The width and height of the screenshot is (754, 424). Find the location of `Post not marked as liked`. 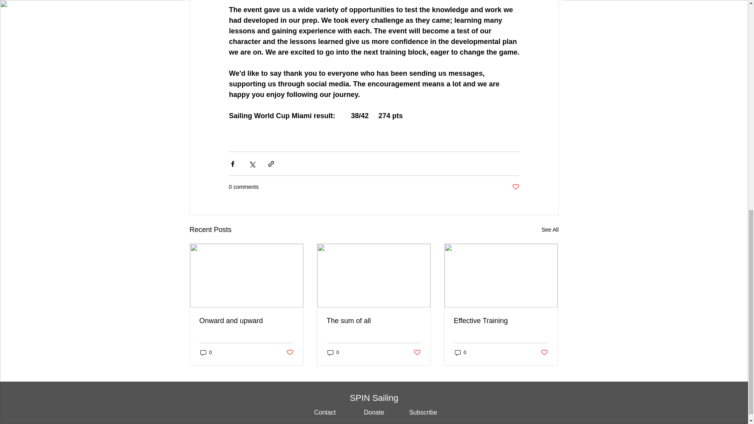

Post not marked as liked is located at coordinates (289, 353).